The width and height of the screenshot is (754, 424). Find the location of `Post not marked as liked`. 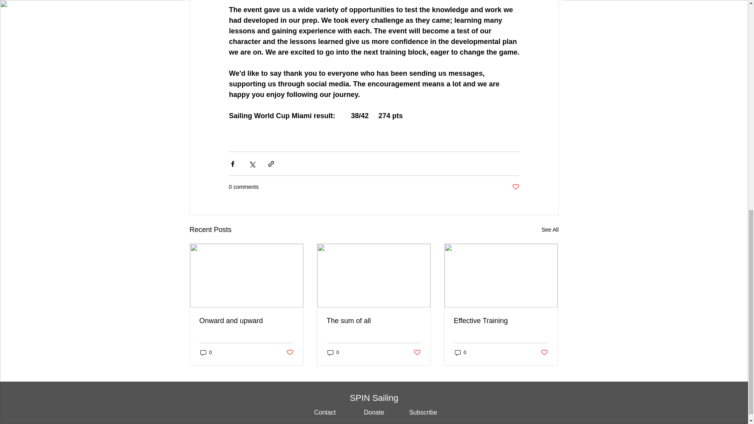

Post not marked as liked is located at coordinates (289, 353).